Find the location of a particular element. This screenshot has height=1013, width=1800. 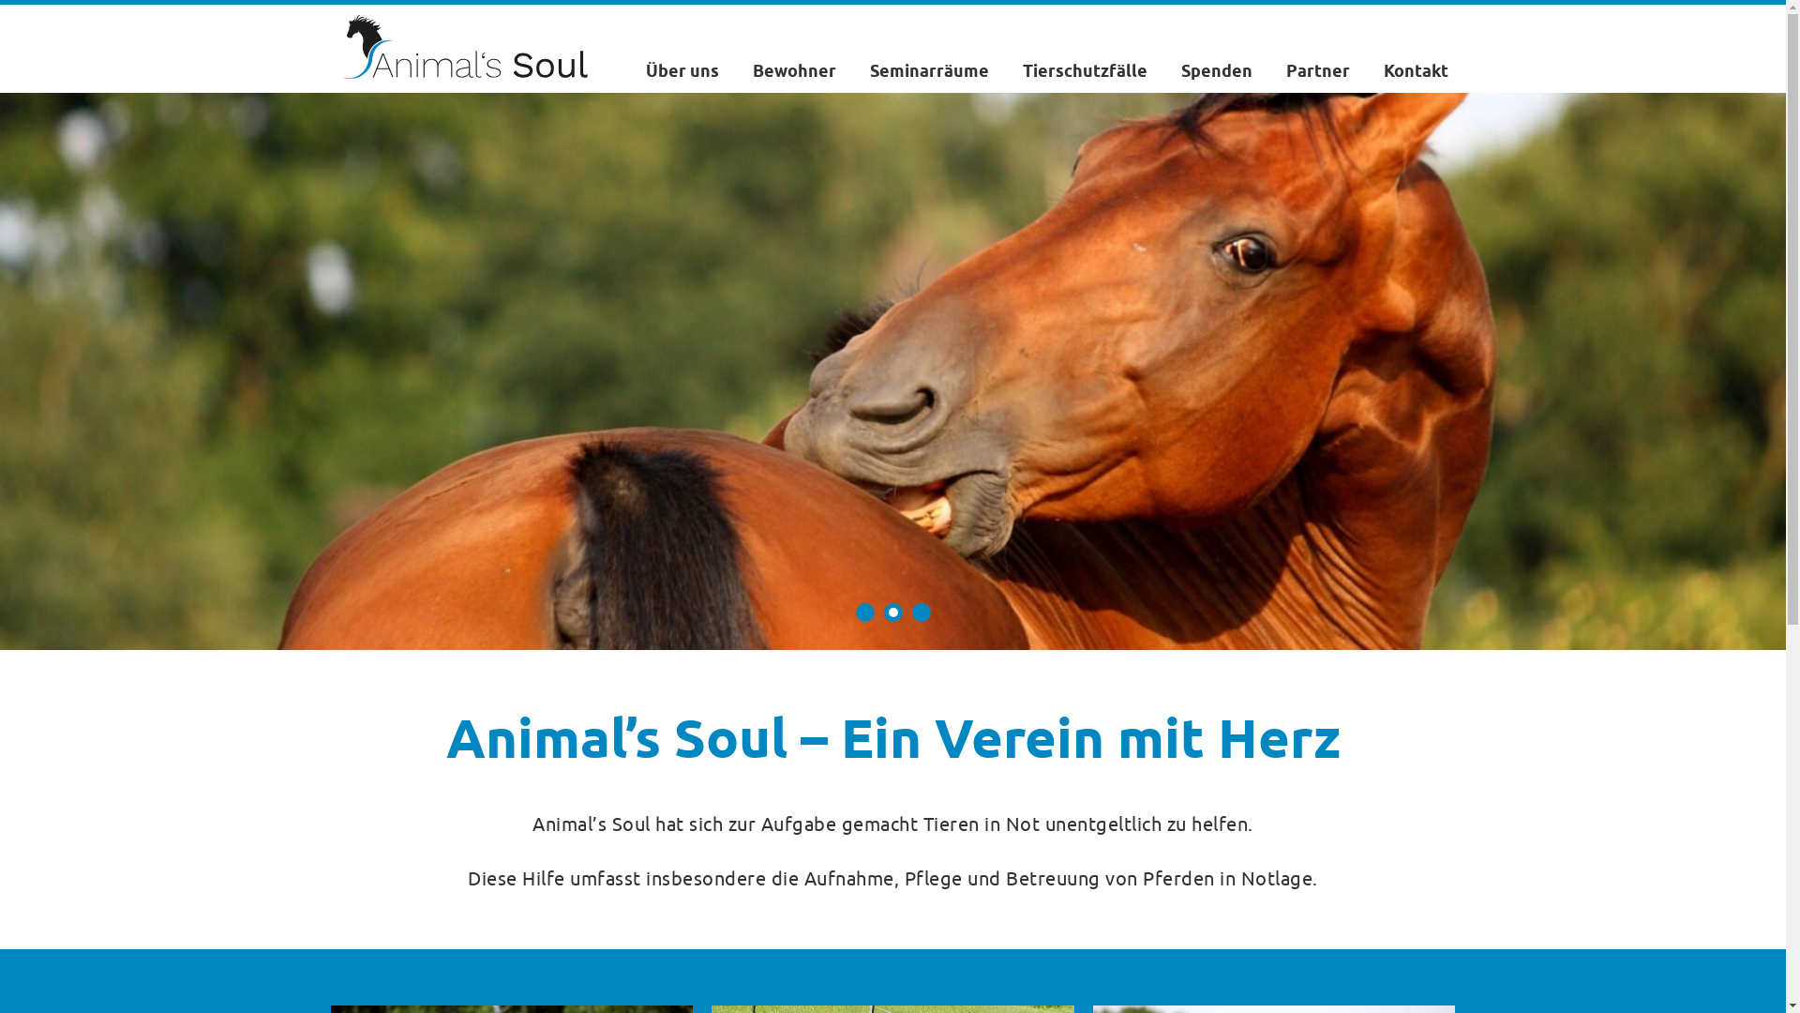

Partner is located at coordinates (1318, 71).